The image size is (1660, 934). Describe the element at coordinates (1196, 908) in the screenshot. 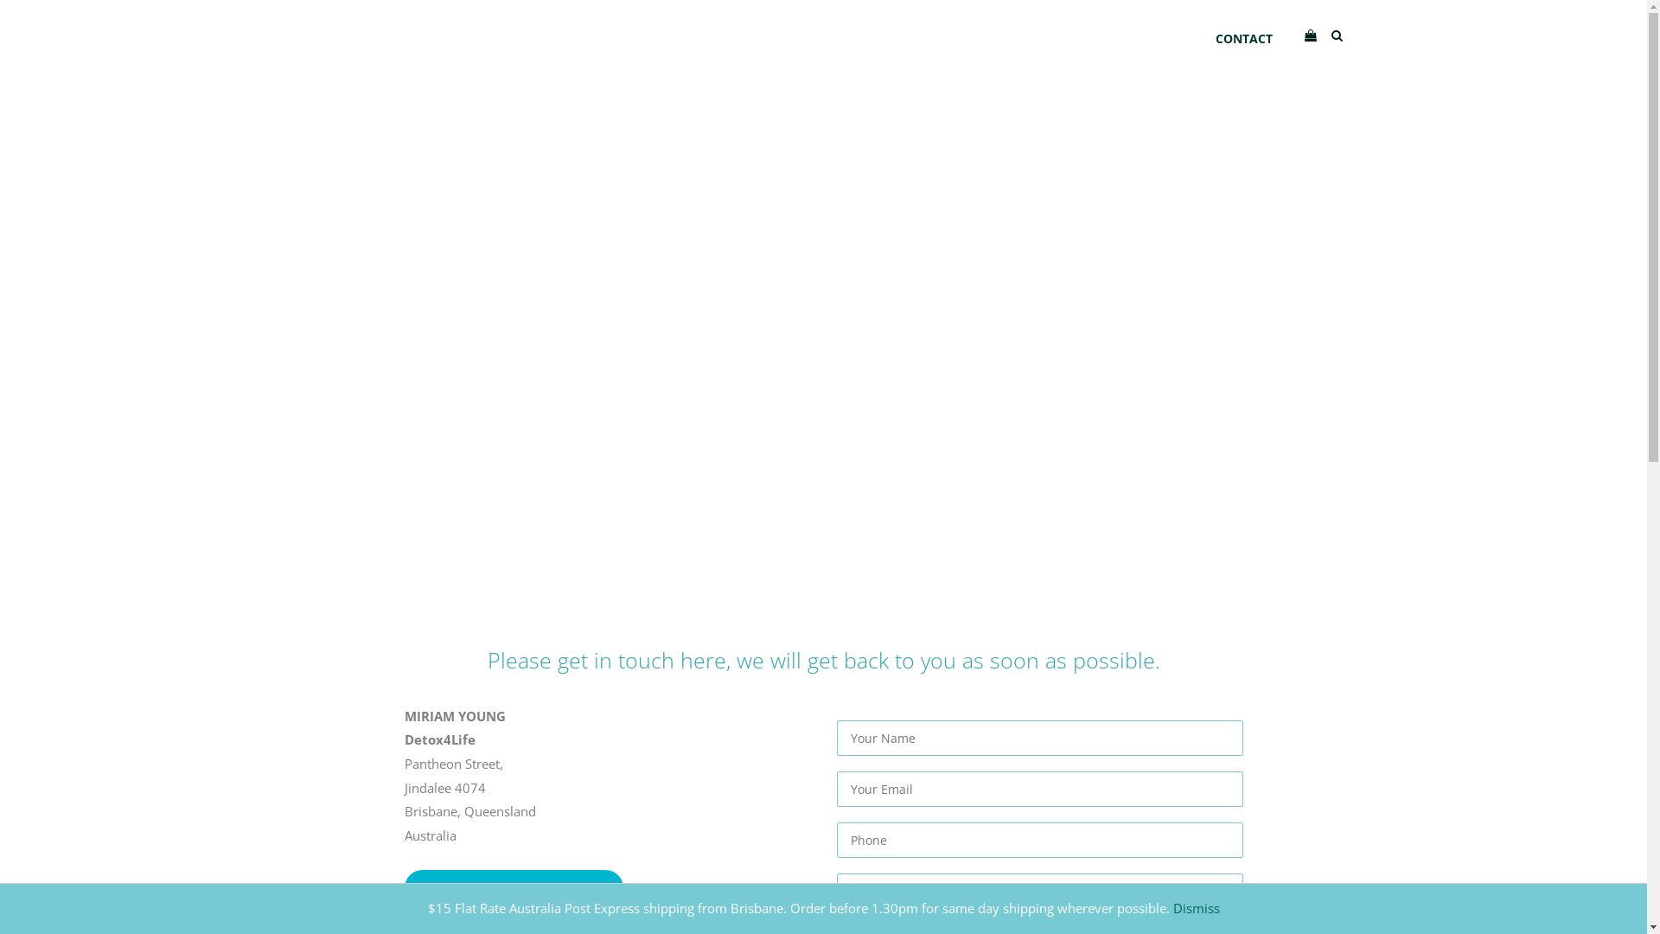

I see `Dismiss` at that location.